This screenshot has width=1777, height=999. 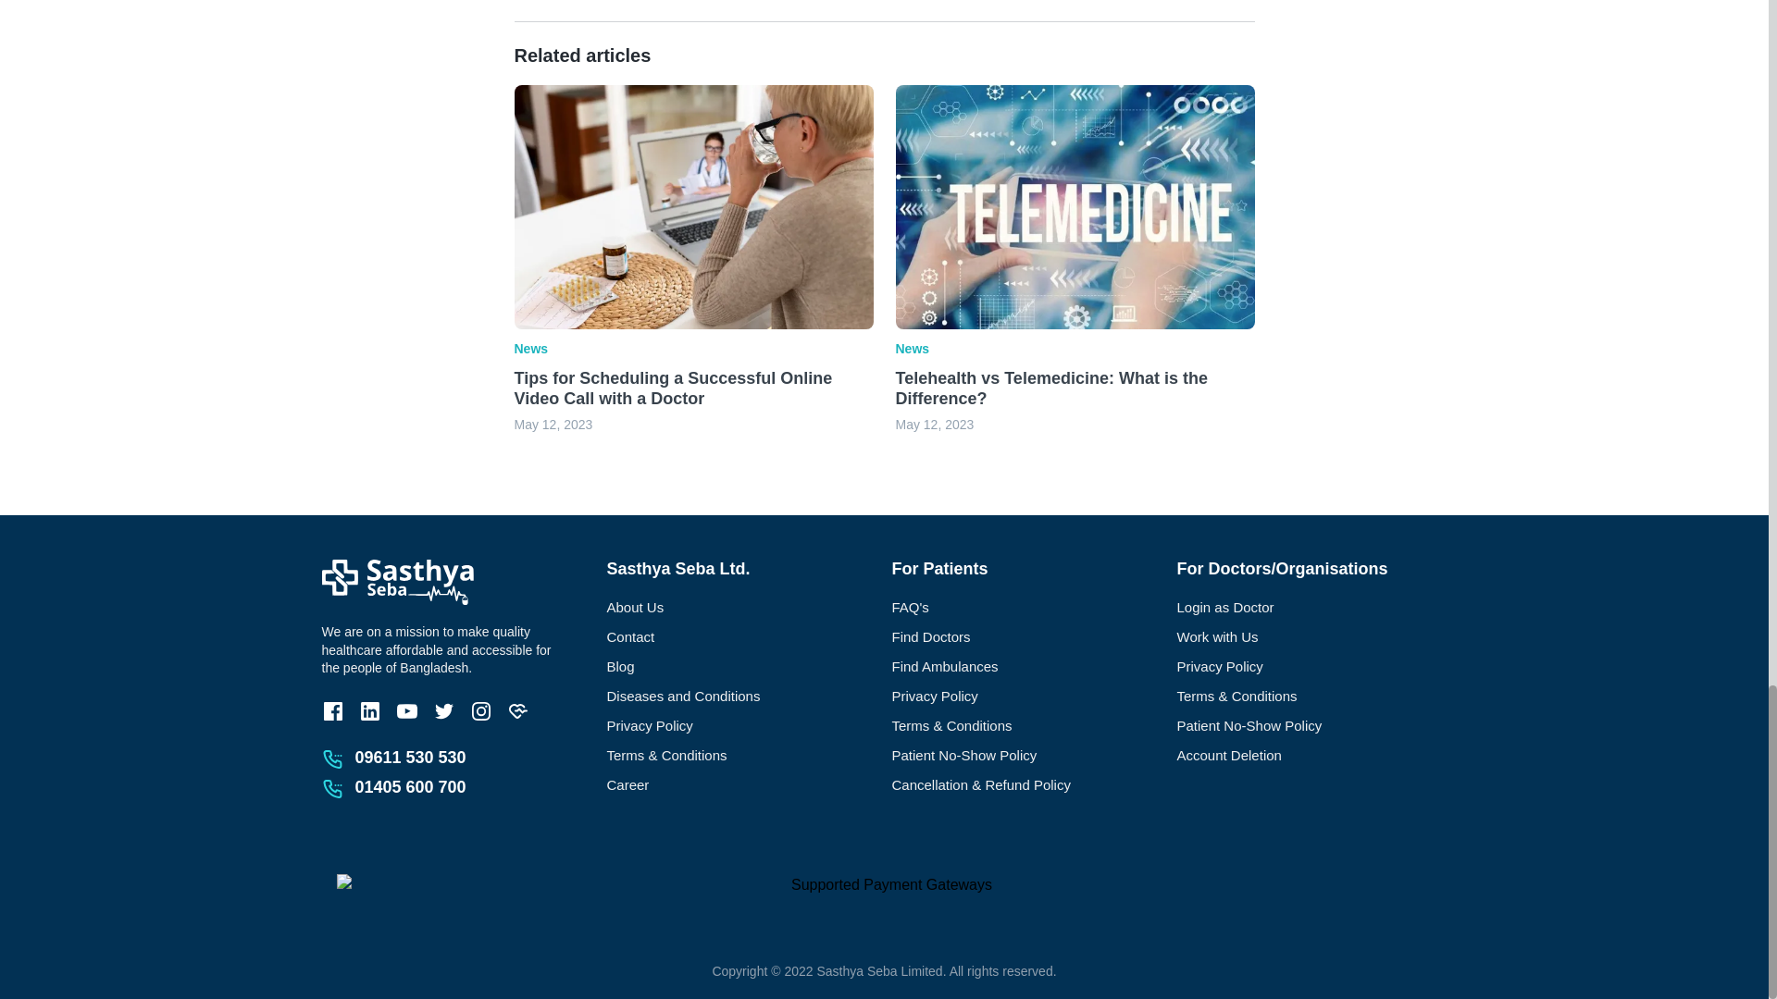 I want to click on Youtube Channel, so click(x=407, y=710).